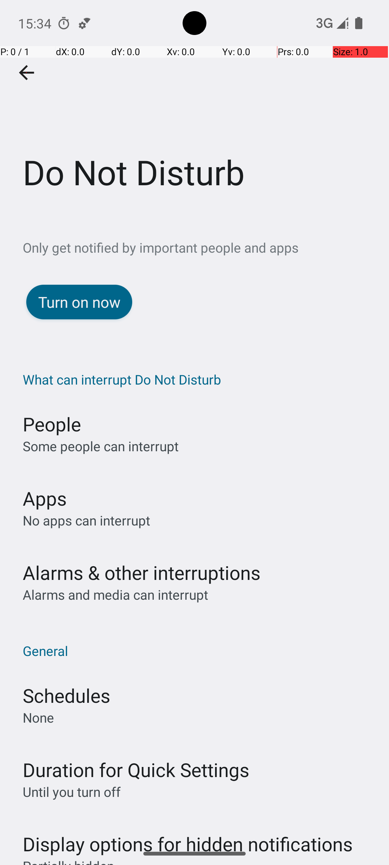 Image resolution: width=389 pixels, height=865 pixels. What do you see at coordinates (86, 520) in the screenshot?
I see `No apps can interrupt` at bounding box center [86, 520].